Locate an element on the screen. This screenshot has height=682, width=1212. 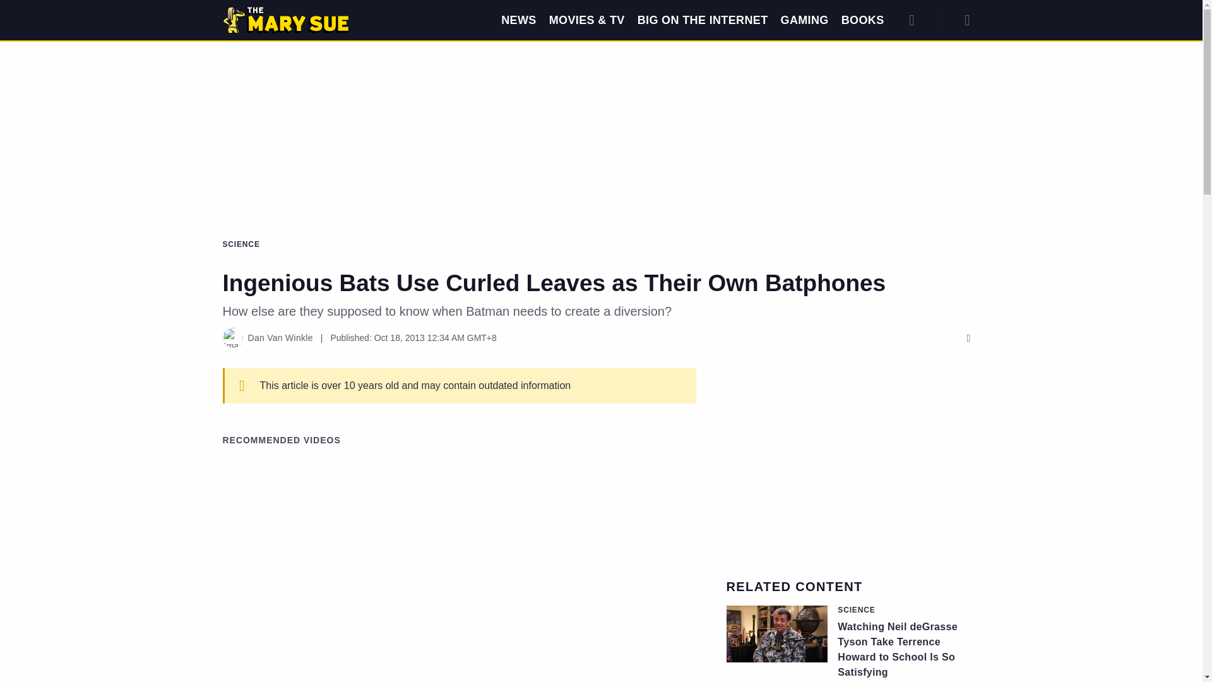
GAMING is located at coordinates (804, 20).